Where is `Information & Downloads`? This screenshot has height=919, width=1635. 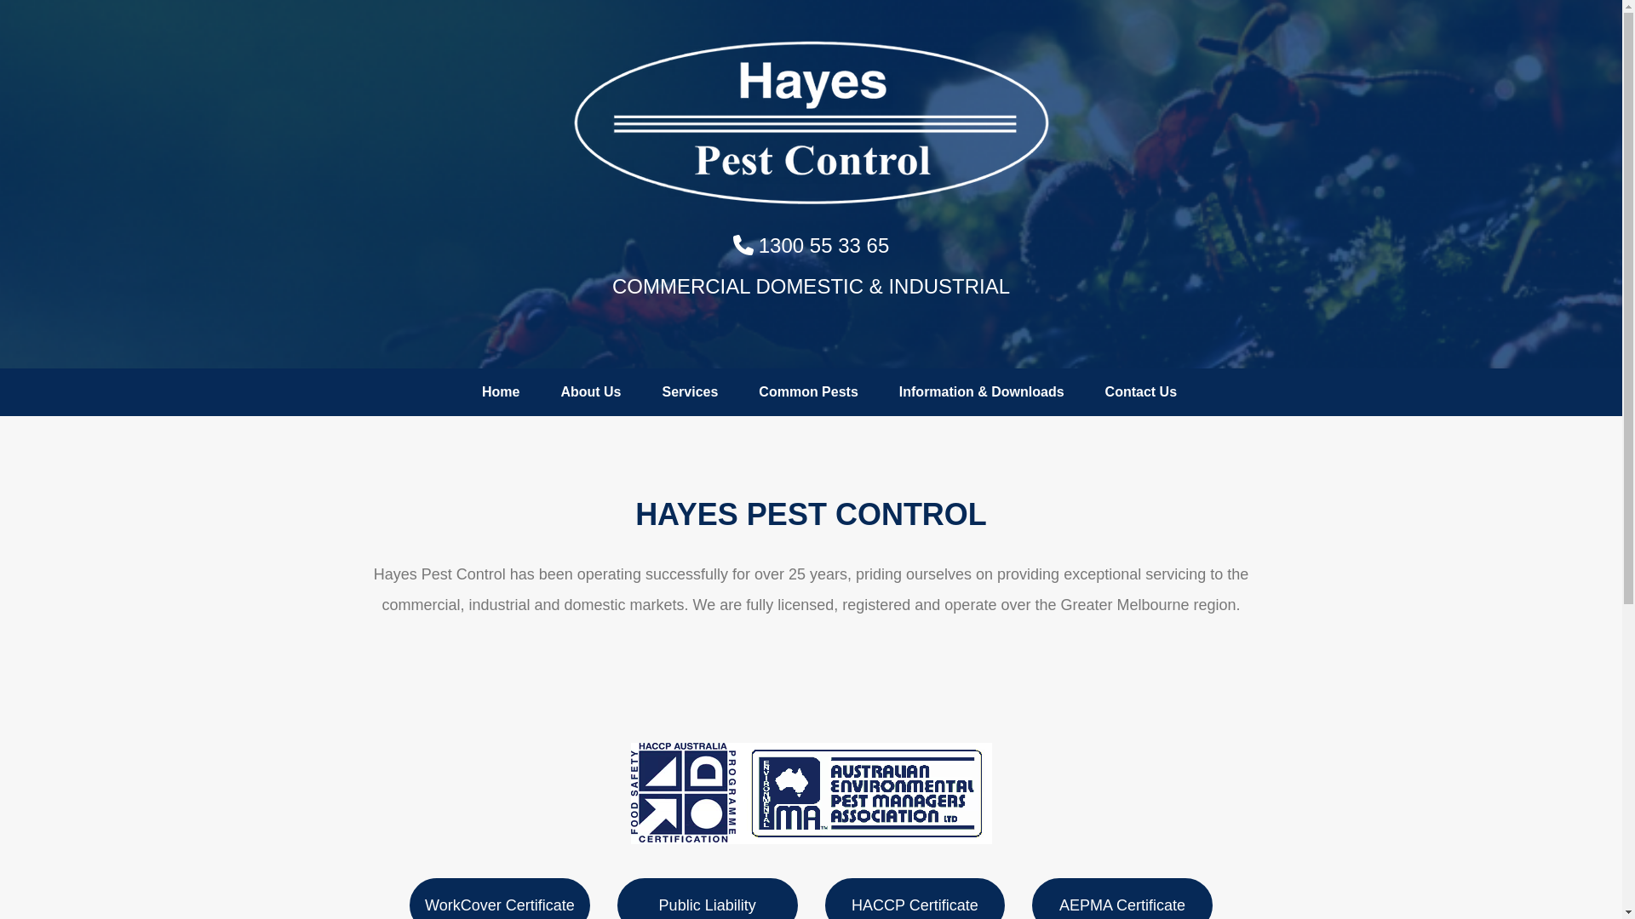 Information & Downloads is located at coordinates (982, 392).